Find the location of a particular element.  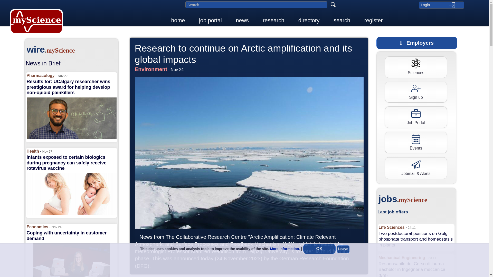

research is located at coordinates (273, 21).